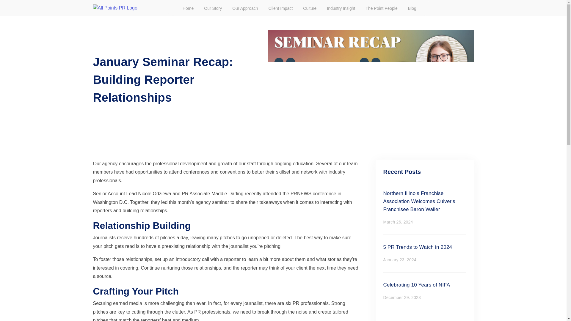 The height and width of the screenshot is (321, 571). Describe the element at coordinates (245, 8) in the screenshot. I see `Our Approach` at that location.